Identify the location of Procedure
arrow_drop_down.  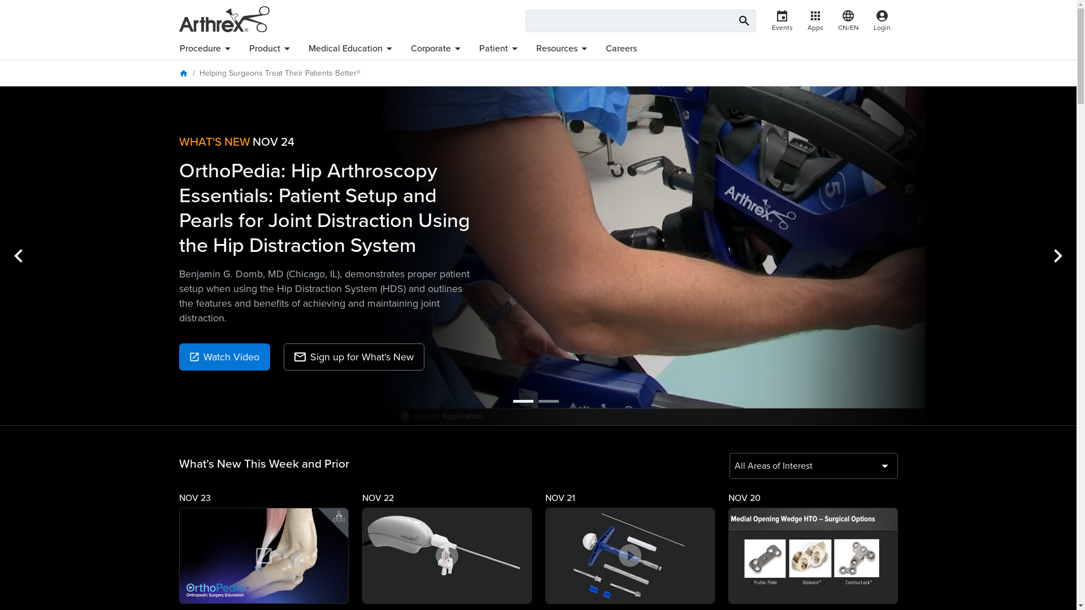
(210, 49).